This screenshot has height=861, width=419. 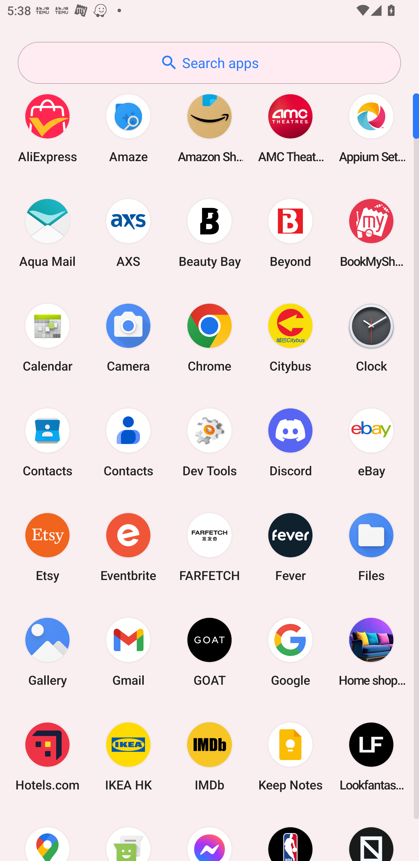 What do you see at coordinates (290, 233) in the screenshot?
I see `Beyond` at bounding box center [290, 233].